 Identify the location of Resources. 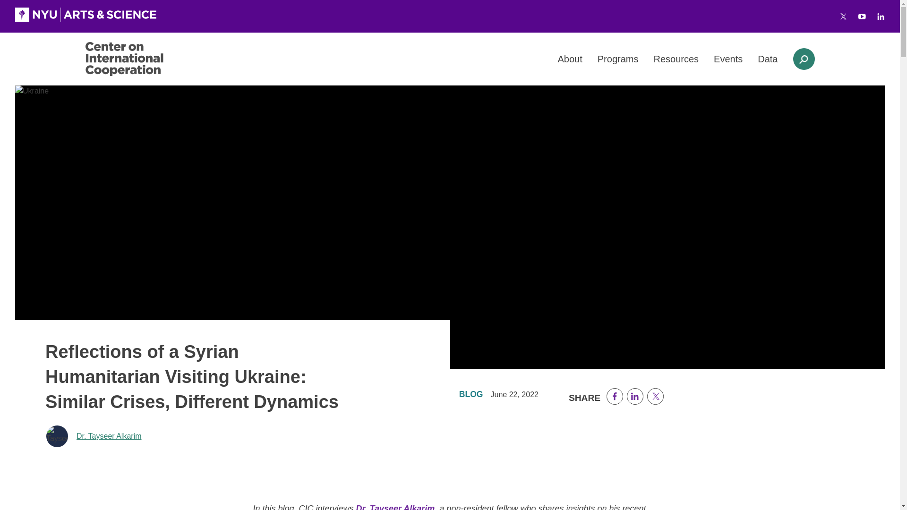
(676, 59).